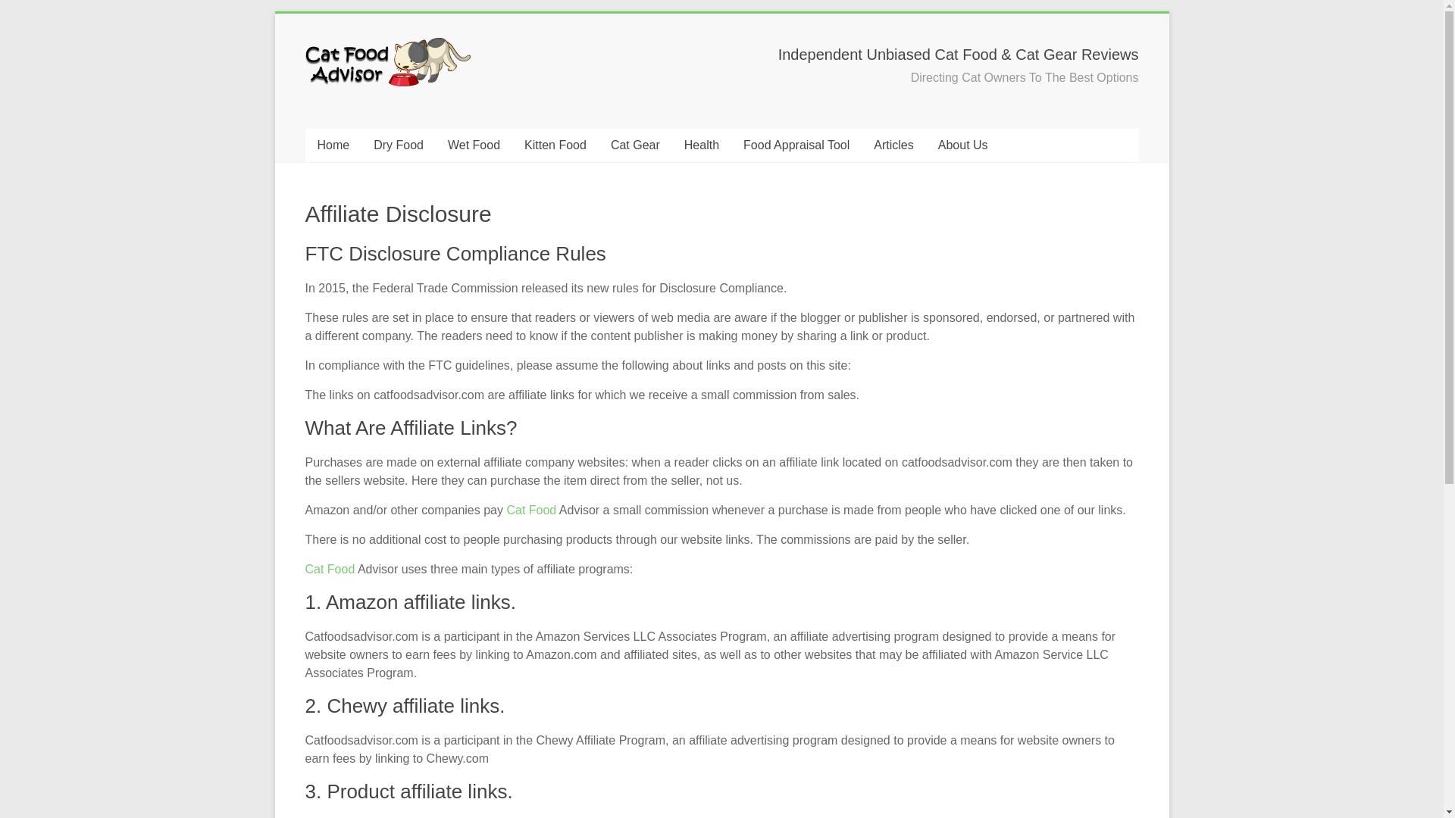 The width and height of the screenshot is (1455, 818). What do you see at coordinates (473, 145) in the screenshot?
I see `Wet Food` at bounding box center [473, 145].